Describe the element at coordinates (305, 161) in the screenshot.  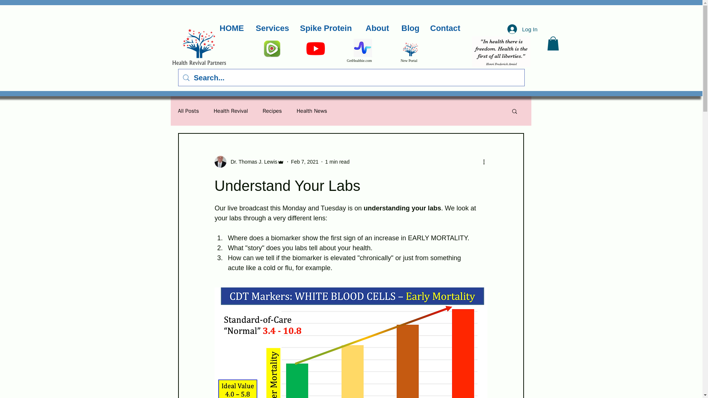
I see `Feb 7, 2021` at that location.